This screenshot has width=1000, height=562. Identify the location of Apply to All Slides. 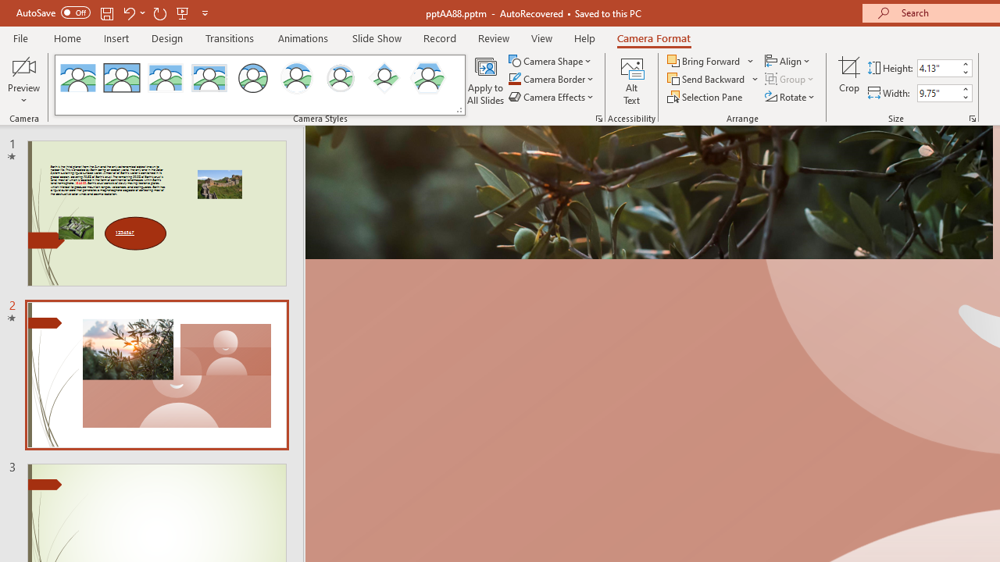
(486, 80).